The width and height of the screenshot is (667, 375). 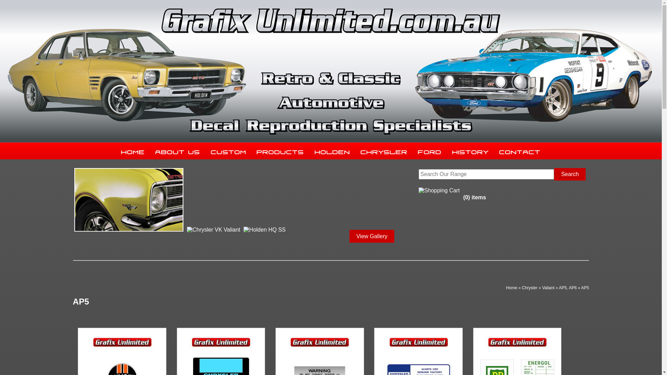 What do you see at coordinates (470, 151) in the screenshot?
I see `History` at bounding box center [470, 151].